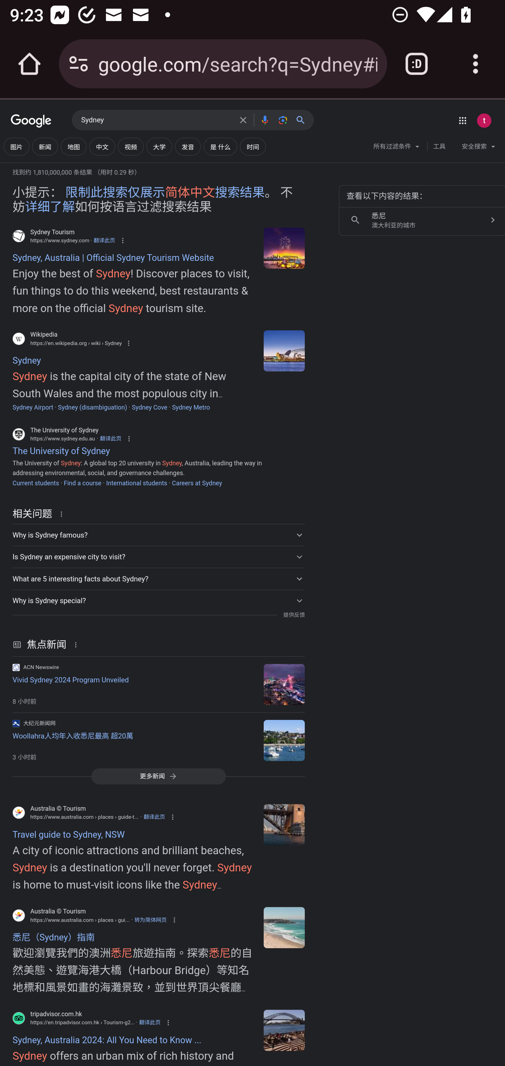 Image resolution: width=505 pixels, height=1066 pixels. I want to click on 提供反馈, so click(294, 615).